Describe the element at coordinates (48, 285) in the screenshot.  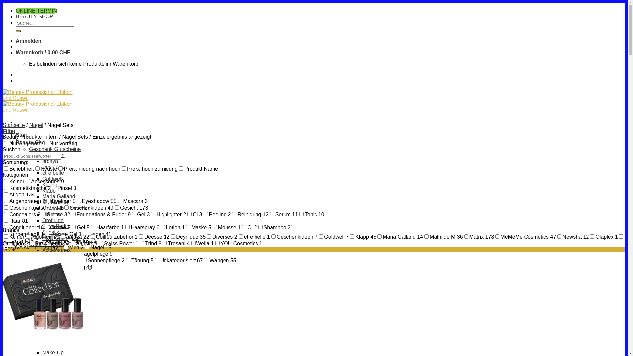
I see `Haar` at that location.